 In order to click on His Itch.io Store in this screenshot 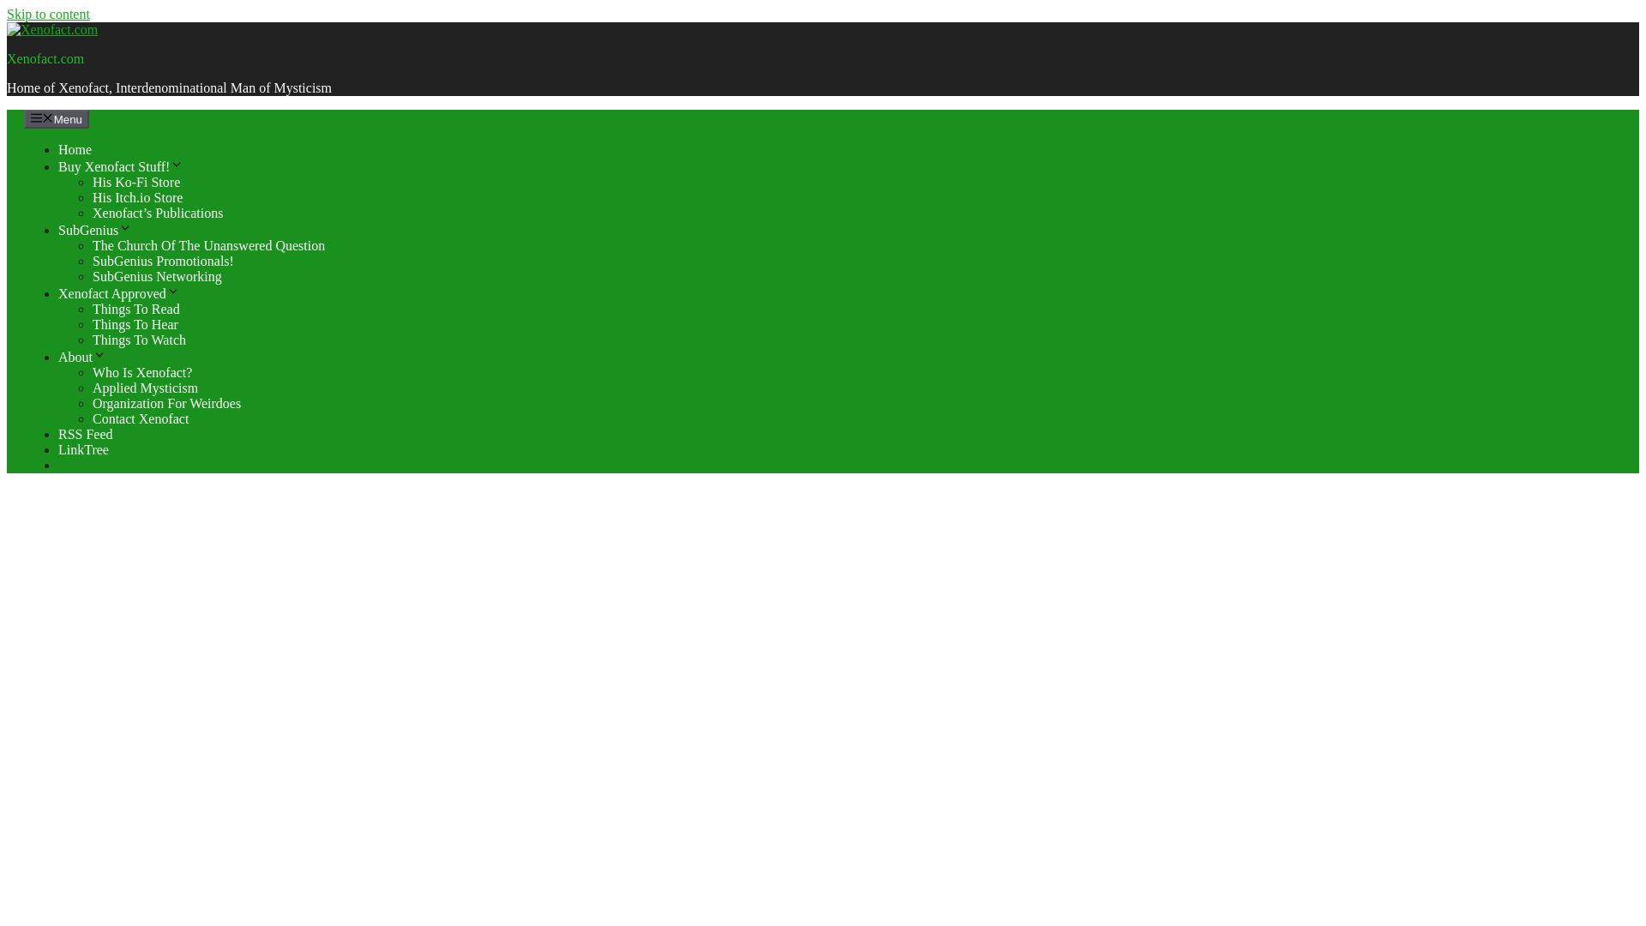, I will do `click(137, 197)`.